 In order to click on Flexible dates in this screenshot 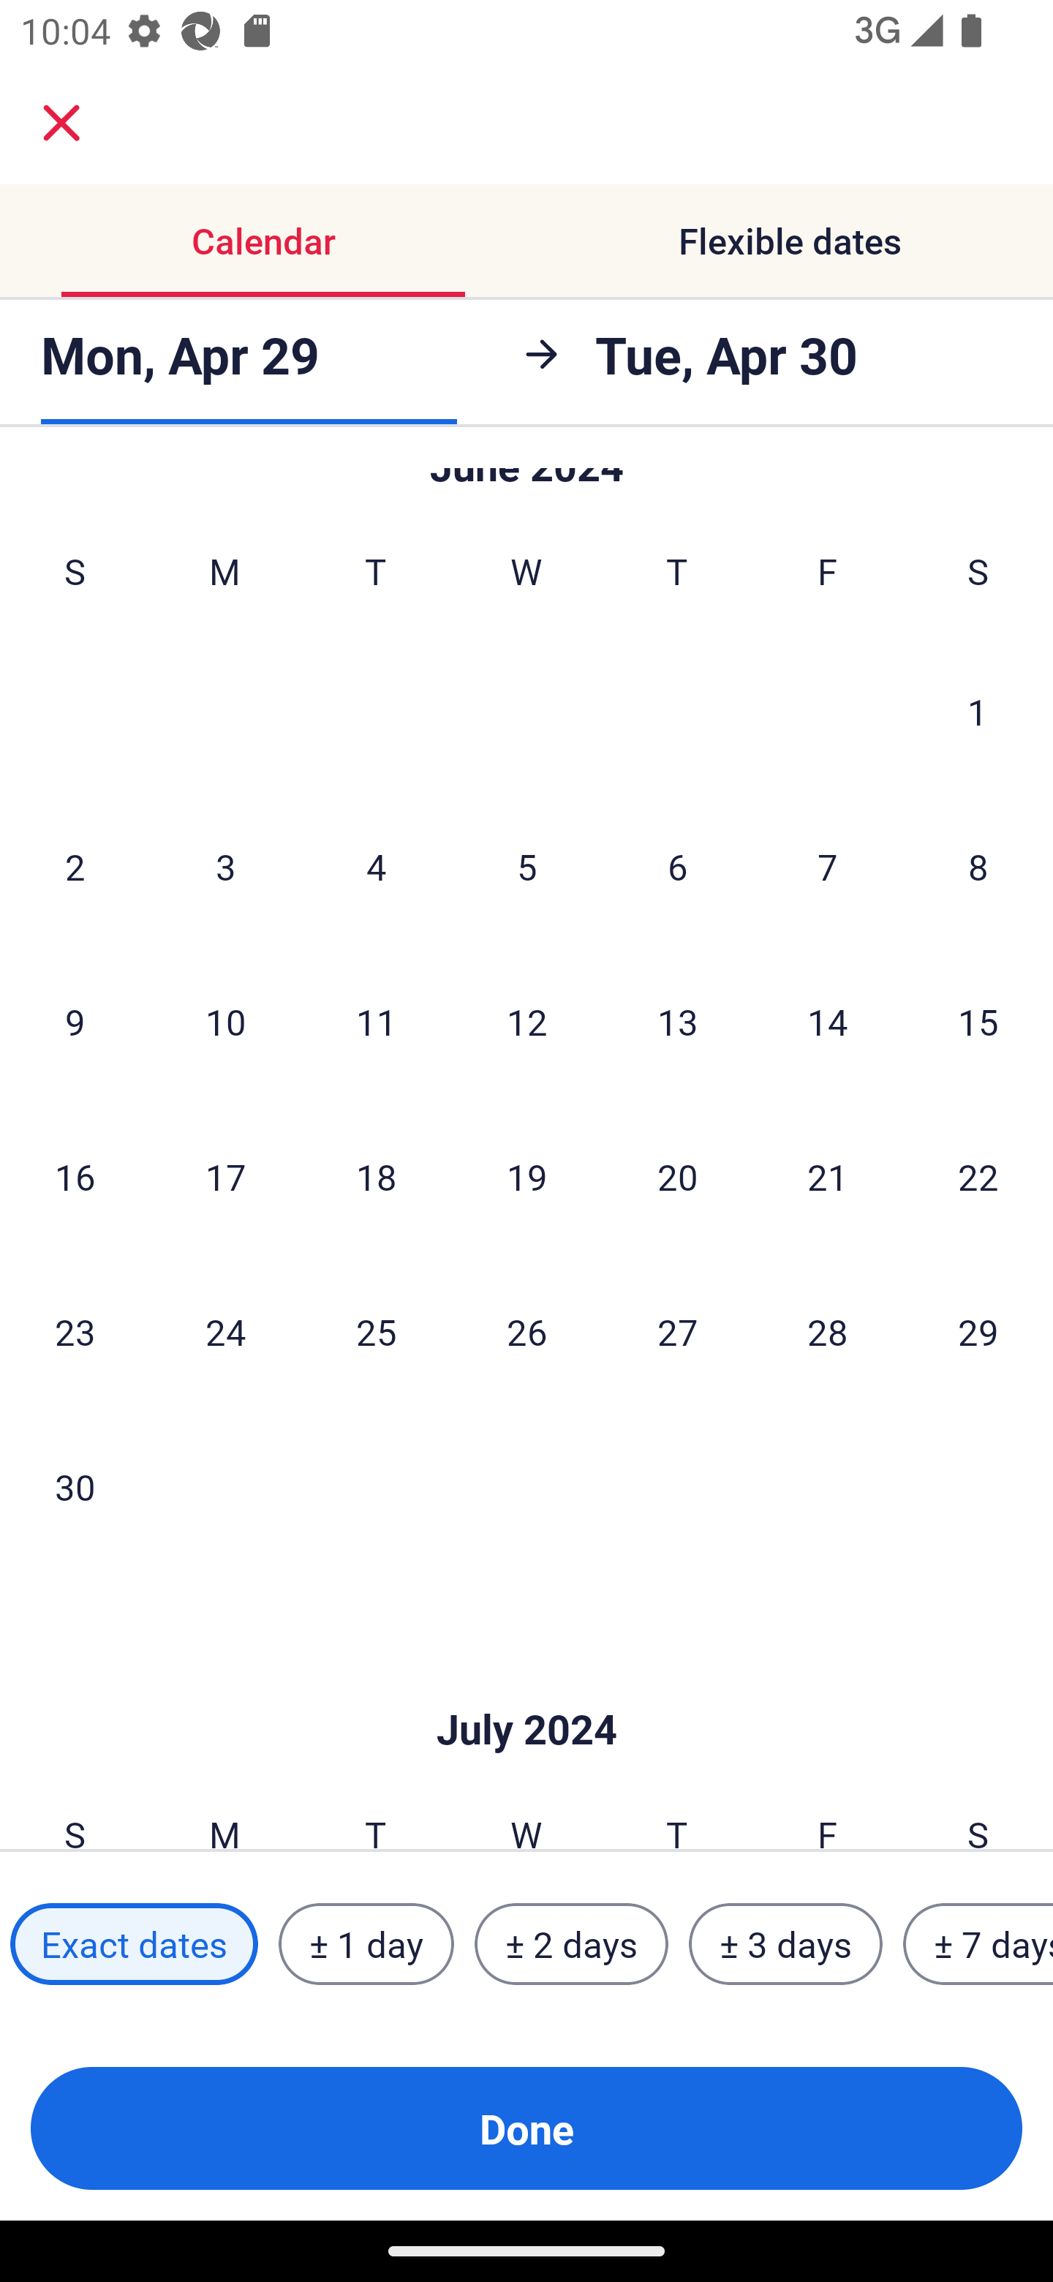, I will do `click(790, 240)`.